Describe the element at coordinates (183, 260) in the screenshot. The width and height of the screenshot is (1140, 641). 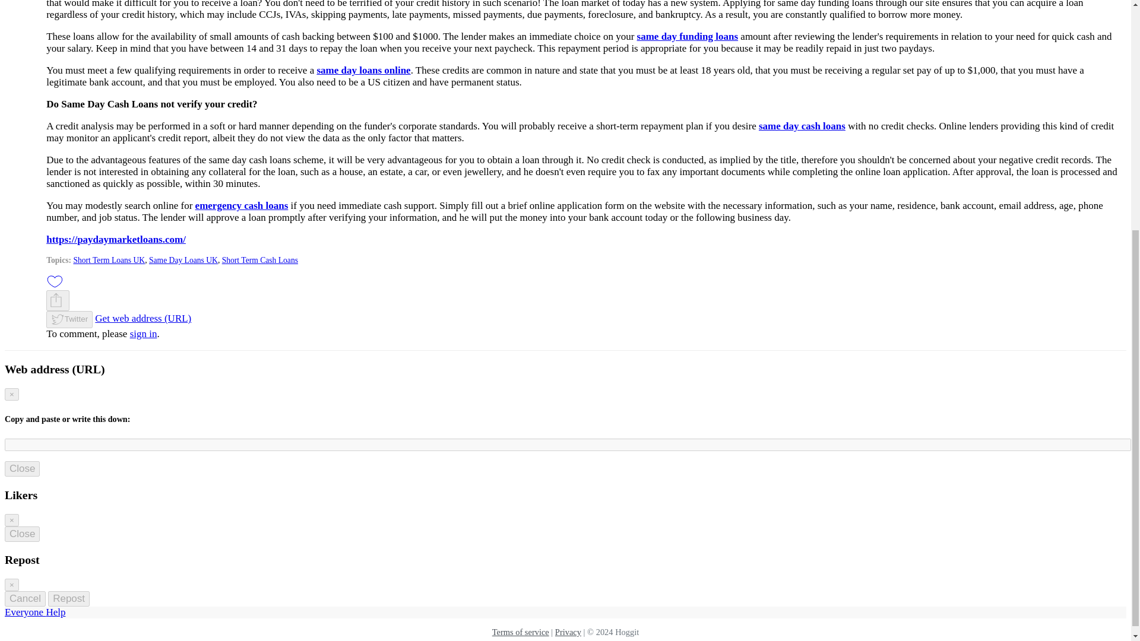
I see `Same Day Loans UK` at that location.